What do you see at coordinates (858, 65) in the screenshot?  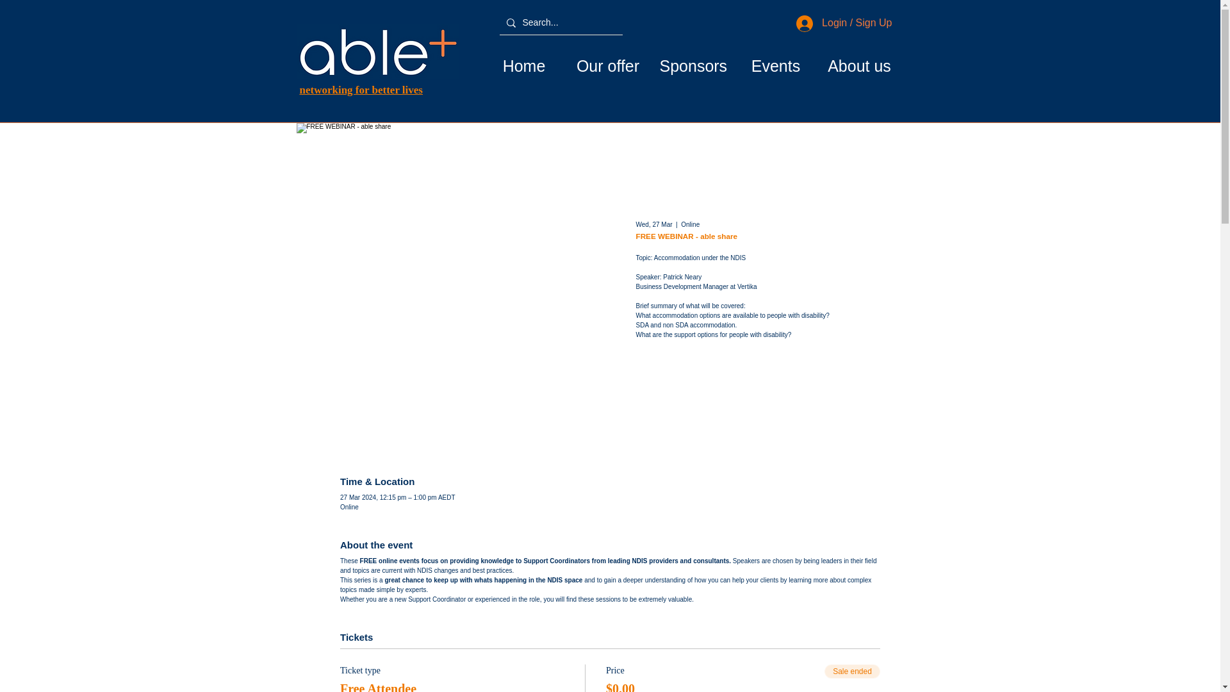 I see `About us` at bounding box center [858, 65].